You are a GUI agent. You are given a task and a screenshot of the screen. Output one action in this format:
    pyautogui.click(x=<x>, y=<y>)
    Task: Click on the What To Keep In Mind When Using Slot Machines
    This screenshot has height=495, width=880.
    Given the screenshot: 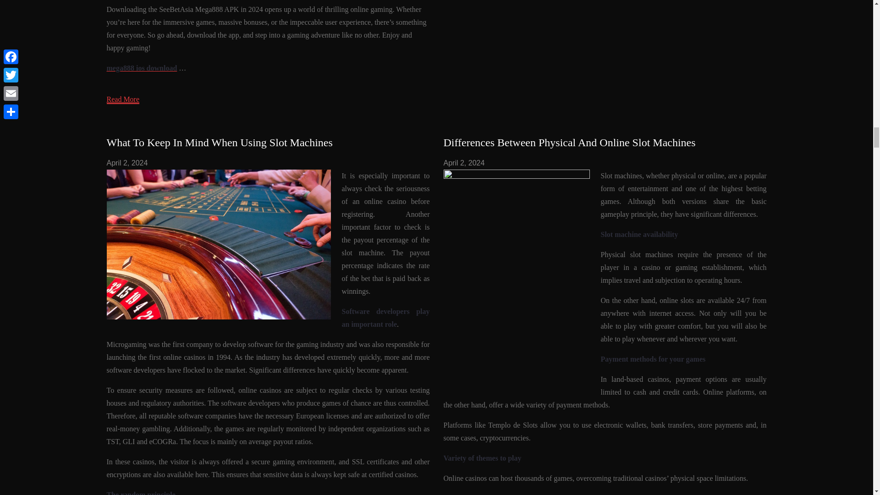 What is the action you would take?
    pyautogui.click(x=219, y=143)
    